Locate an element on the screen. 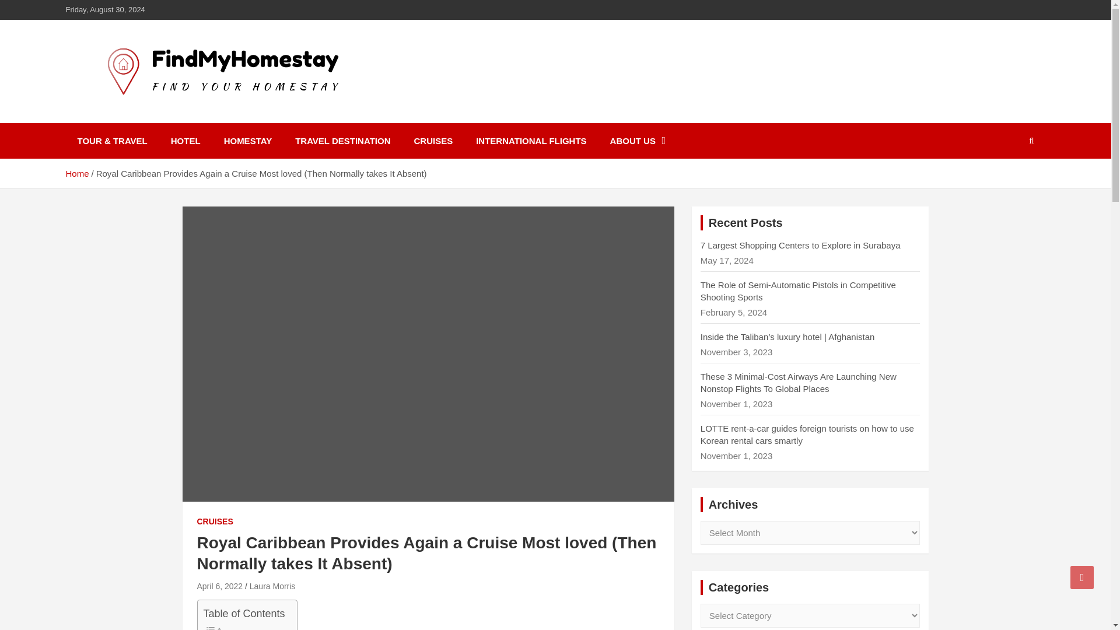  7 Largest Shopping Centers to Explore in Surabaya is located at coordinates (800, 245).